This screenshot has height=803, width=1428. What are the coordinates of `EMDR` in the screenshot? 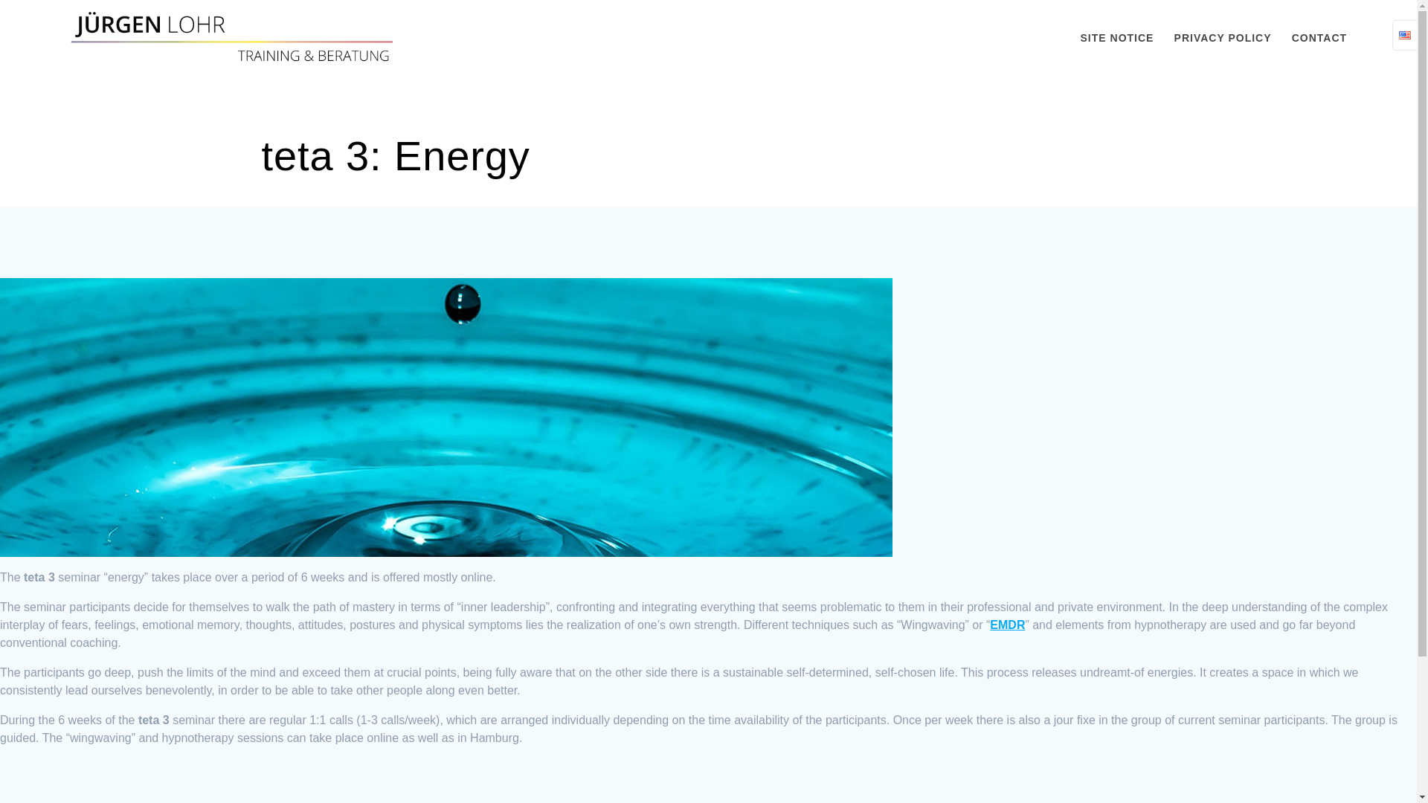 It's located at (1007, 625).